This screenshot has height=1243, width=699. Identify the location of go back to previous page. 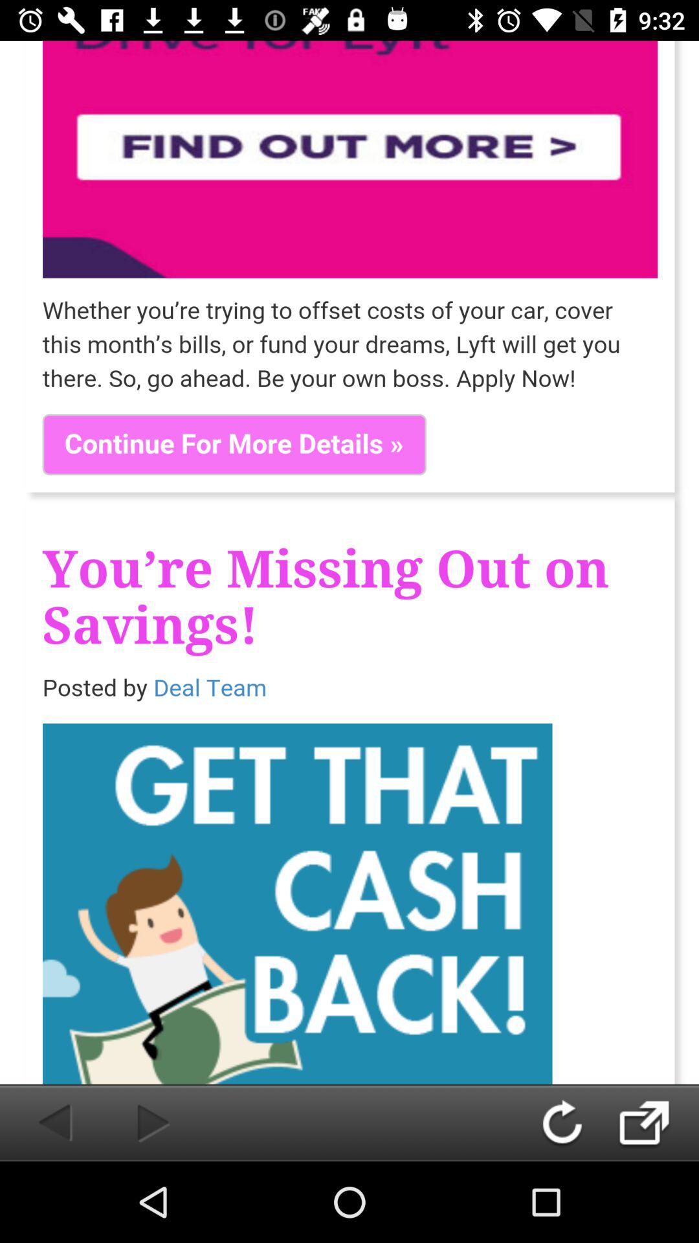
(575, 1123).